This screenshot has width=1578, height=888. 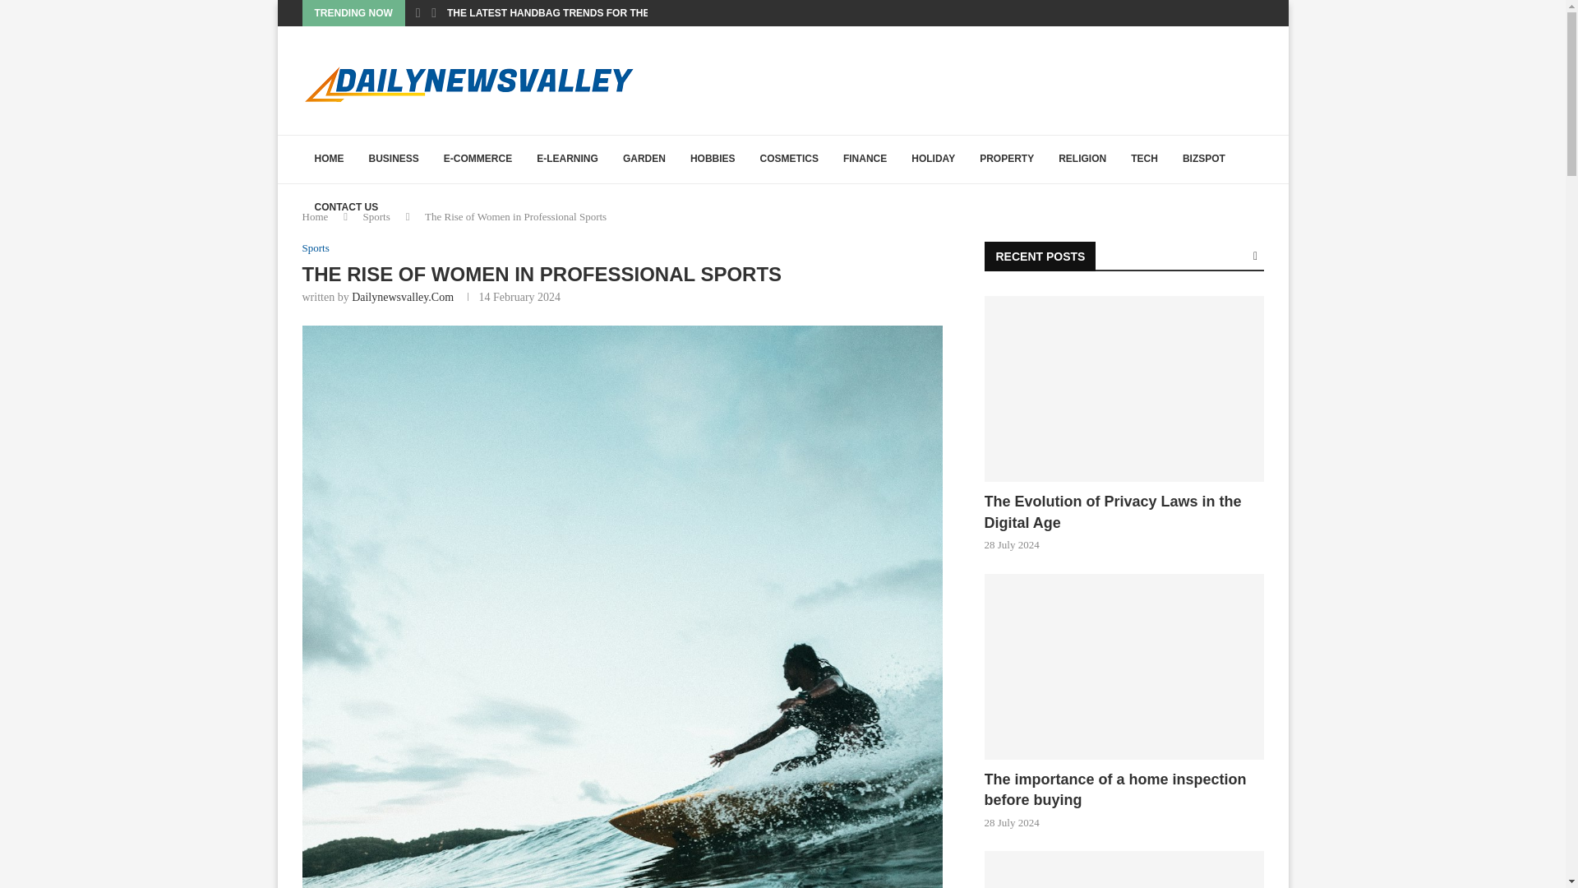 What do you see at coordinates (347, 207) in the screenshot?
I see `CONTACT US` at bounding box center [347, 207].